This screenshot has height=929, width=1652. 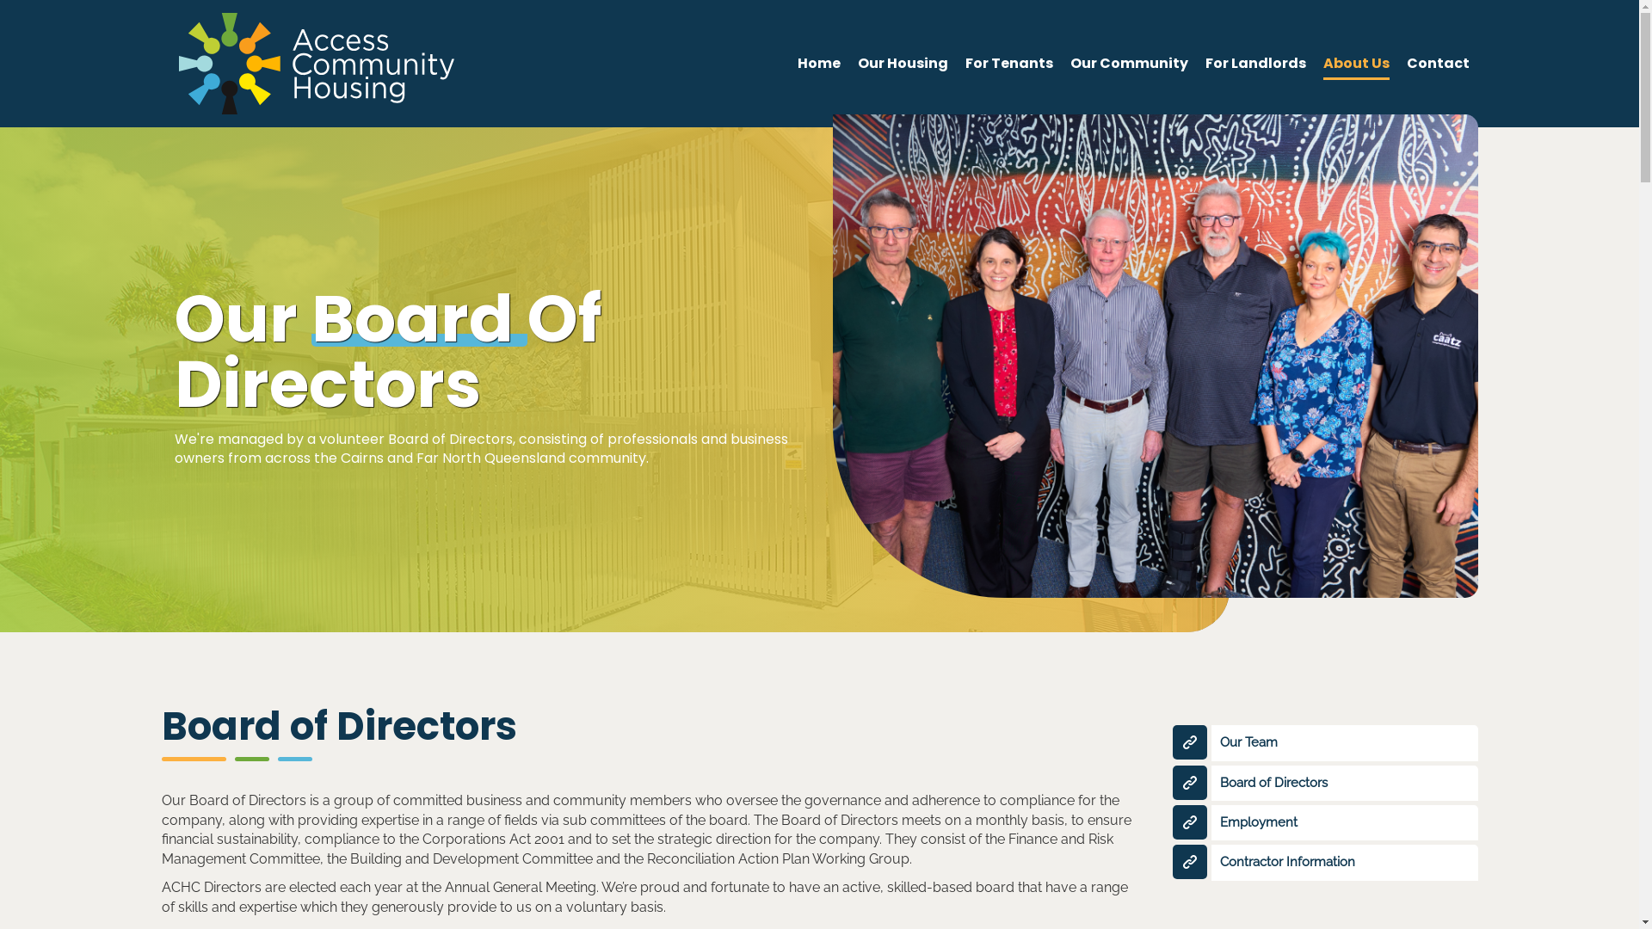 I want to click on Our Community, so click(x=1129, y=64).